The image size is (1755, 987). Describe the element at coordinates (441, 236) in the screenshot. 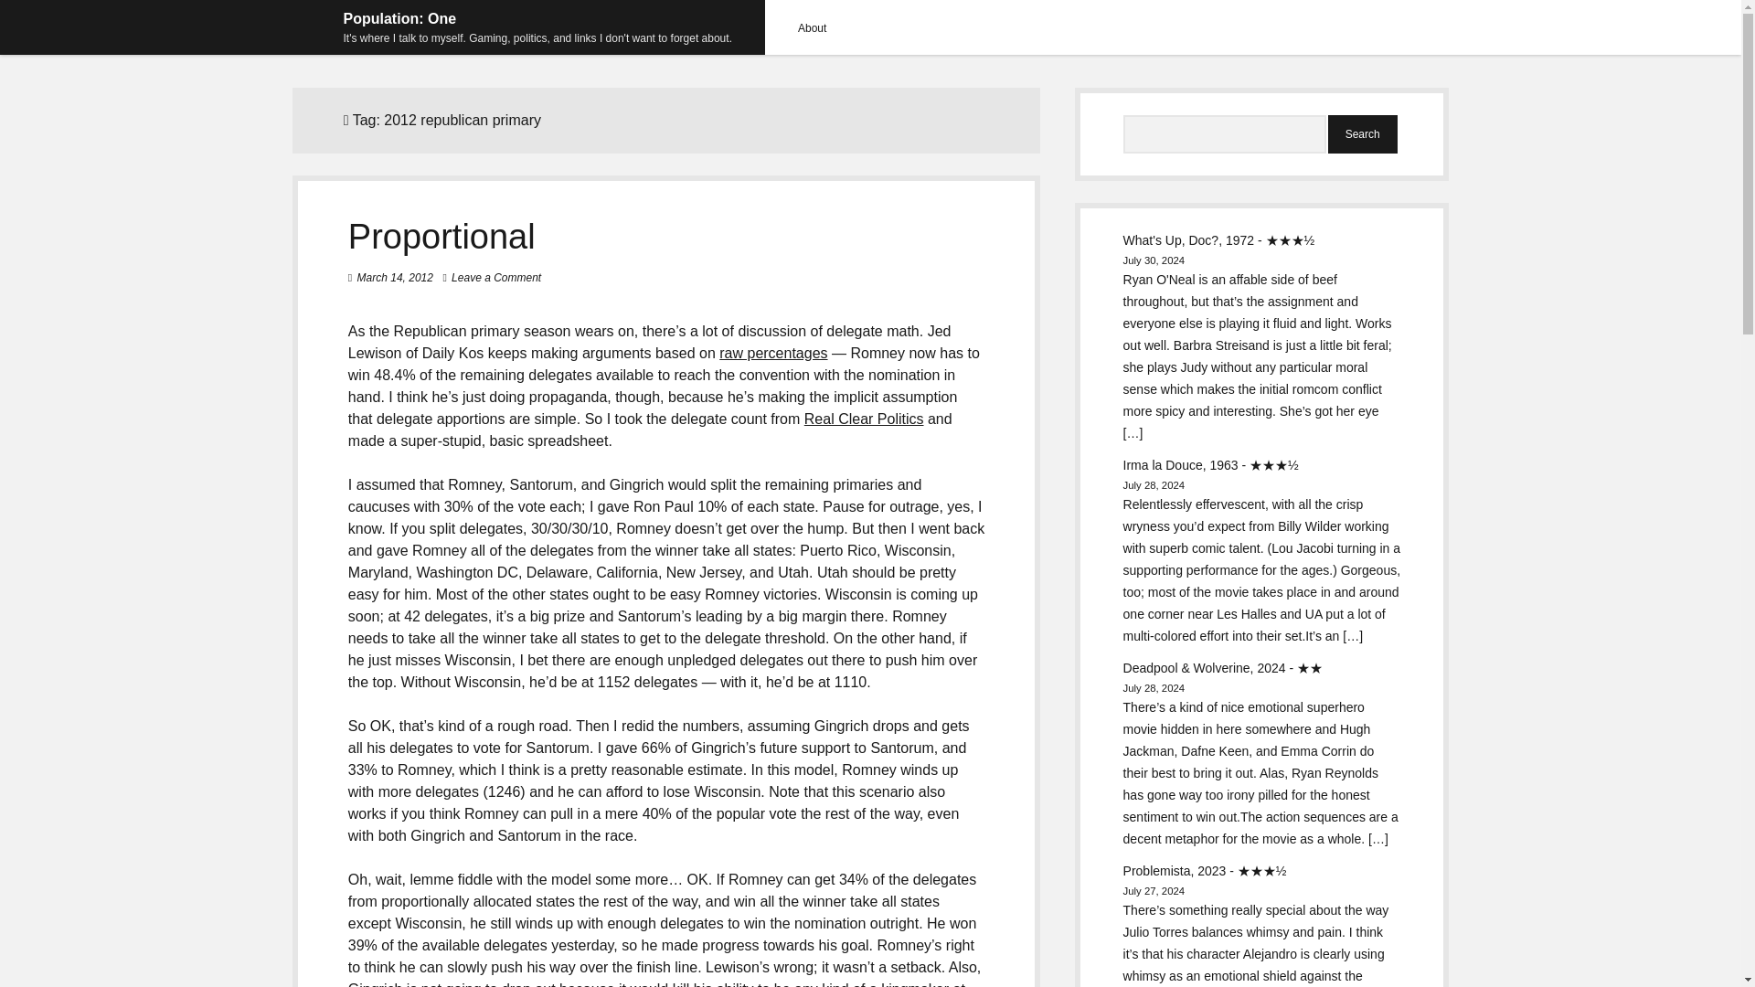

I see `Proportional` at that location.